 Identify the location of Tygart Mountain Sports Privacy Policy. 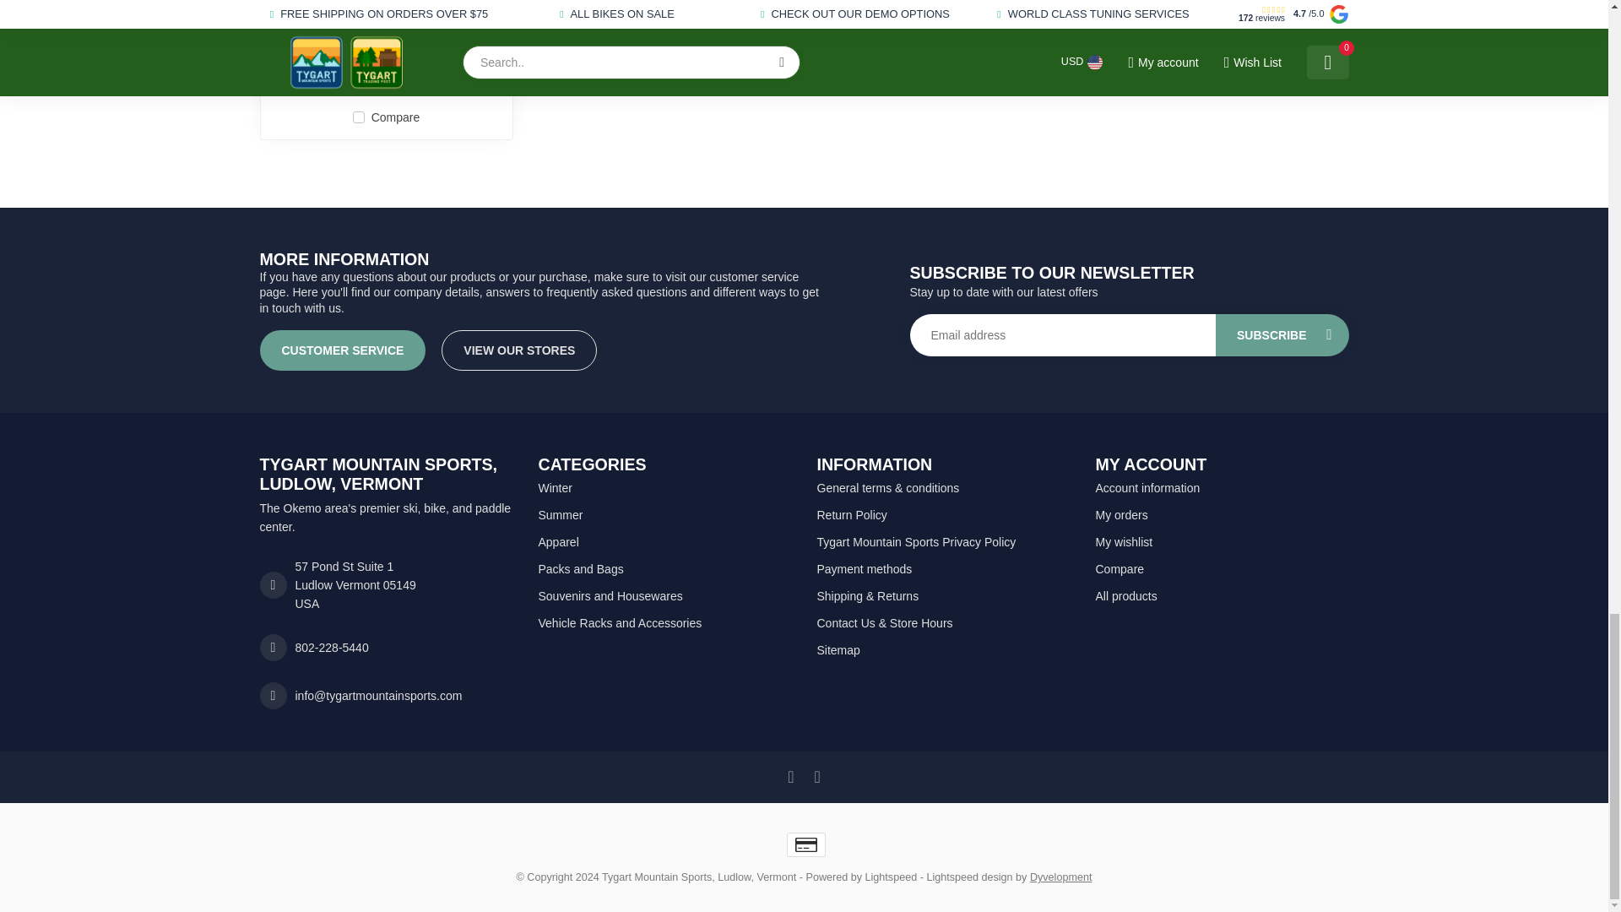
(943, 542).